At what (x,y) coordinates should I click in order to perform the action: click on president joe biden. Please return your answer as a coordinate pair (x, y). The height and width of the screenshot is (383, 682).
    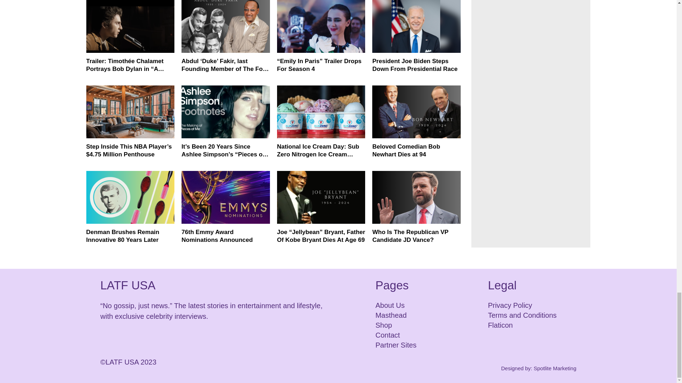
    Looking at the image, I should click on (416, 26).